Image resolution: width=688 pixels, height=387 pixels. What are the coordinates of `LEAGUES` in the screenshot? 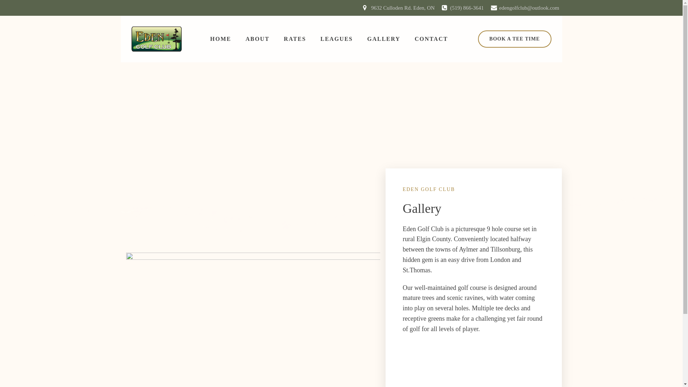 It's located at (336, 39).